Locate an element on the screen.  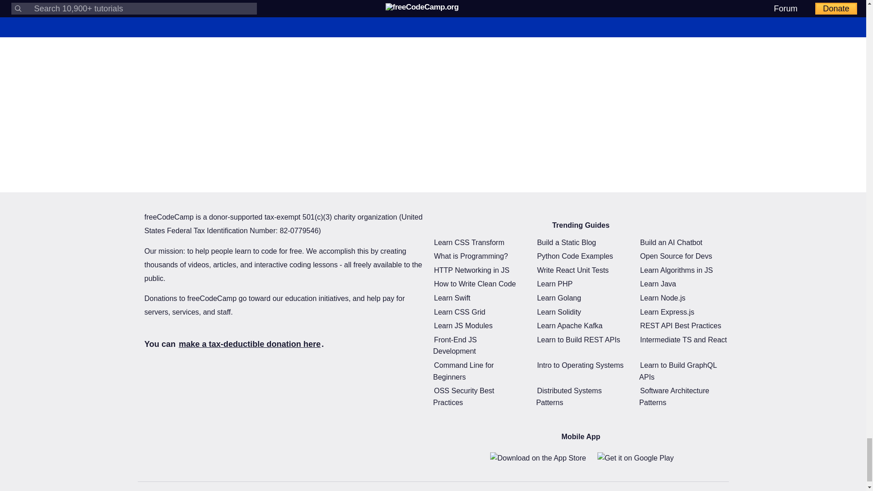
Learn Apache Kafka is located at coordinates (569, 326).